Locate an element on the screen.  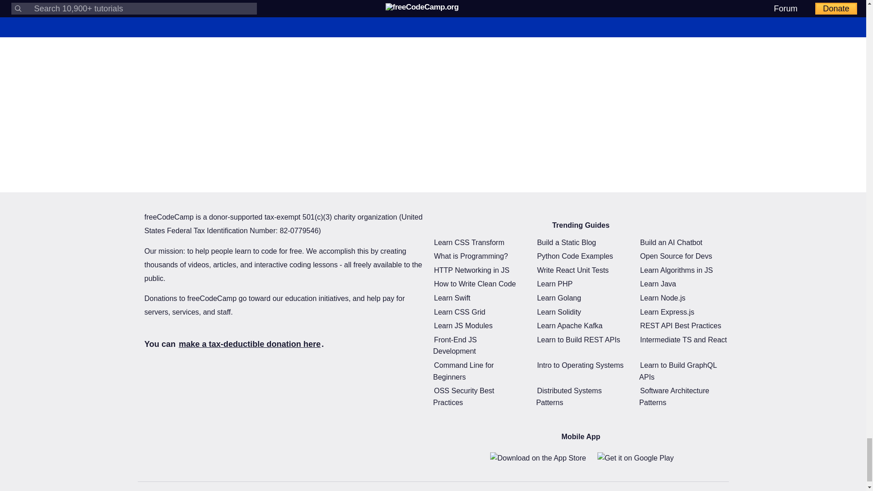
Learn Apache Kafka is located at coordinates (569, 326).